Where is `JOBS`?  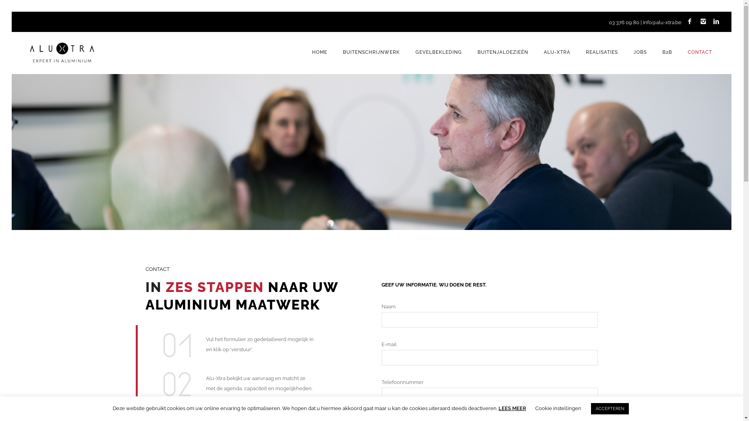
JOBS is located at coordinates (640, 52).